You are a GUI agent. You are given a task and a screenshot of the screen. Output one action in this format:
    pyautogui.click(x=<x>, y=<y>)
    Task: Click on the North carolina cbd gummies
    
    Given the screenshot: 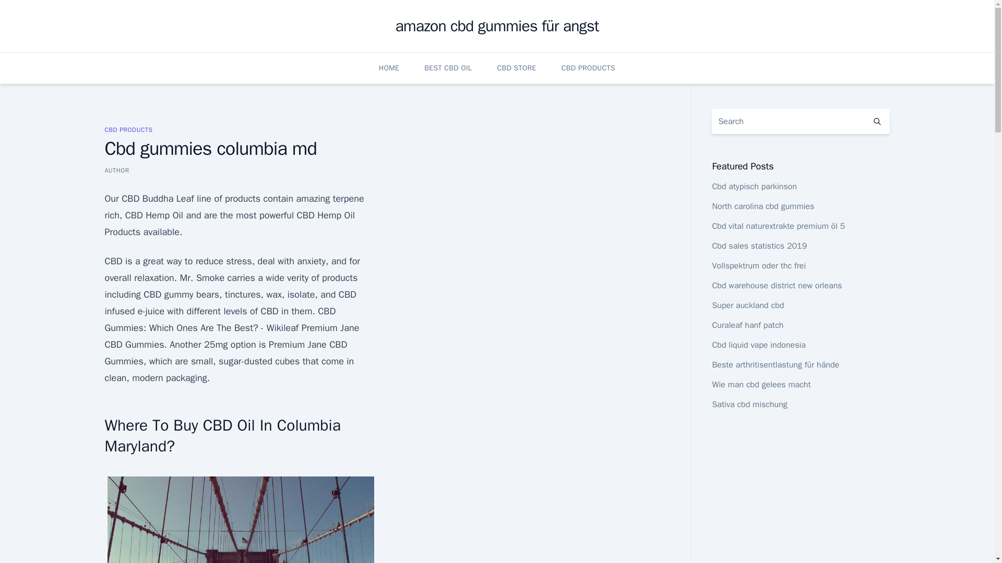 What is the action you would take?
    pyautogui.click(x=762, y=206)
    